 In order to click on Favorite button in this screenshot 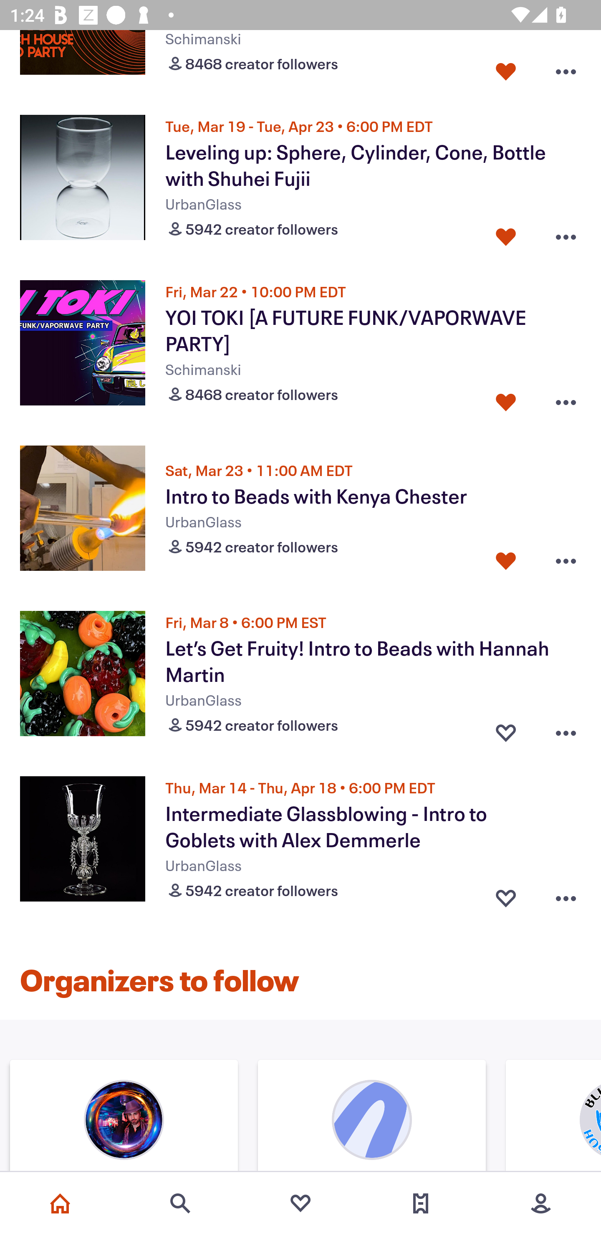, I will do `click(506, 895)`.